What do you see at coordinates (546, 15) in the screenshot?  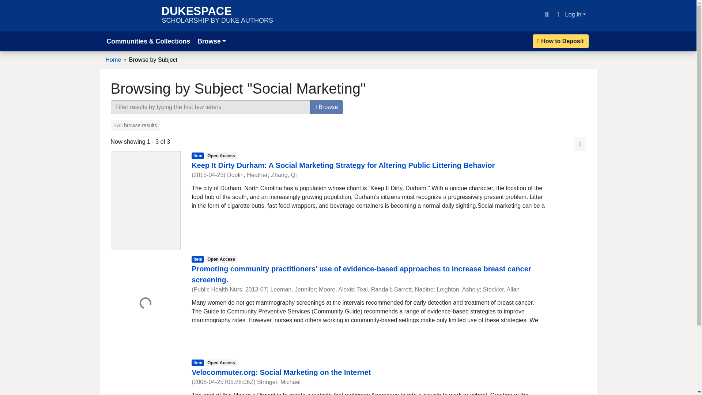 I see `Search` at bounding box center [546, 15].